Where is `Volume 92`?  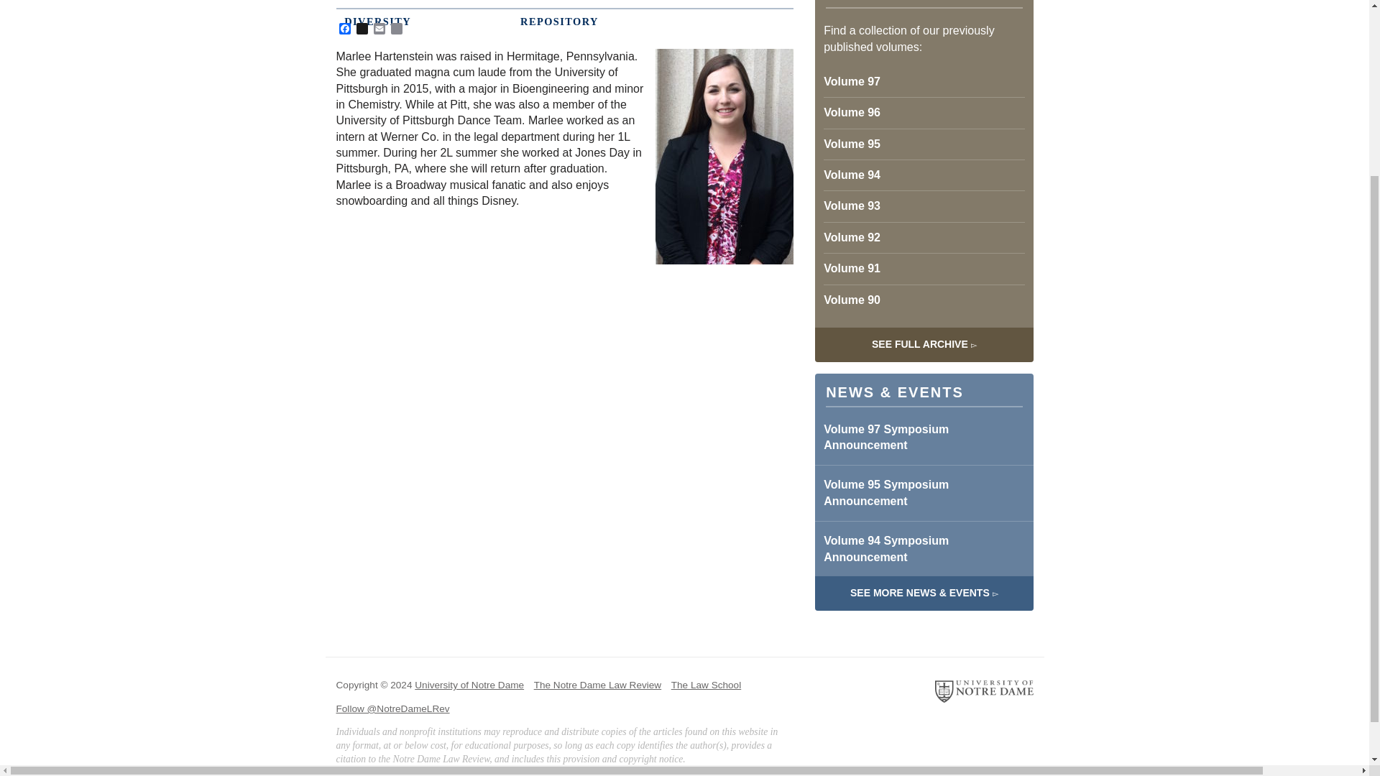 Volume 92 is located at coordinates (924, 237).